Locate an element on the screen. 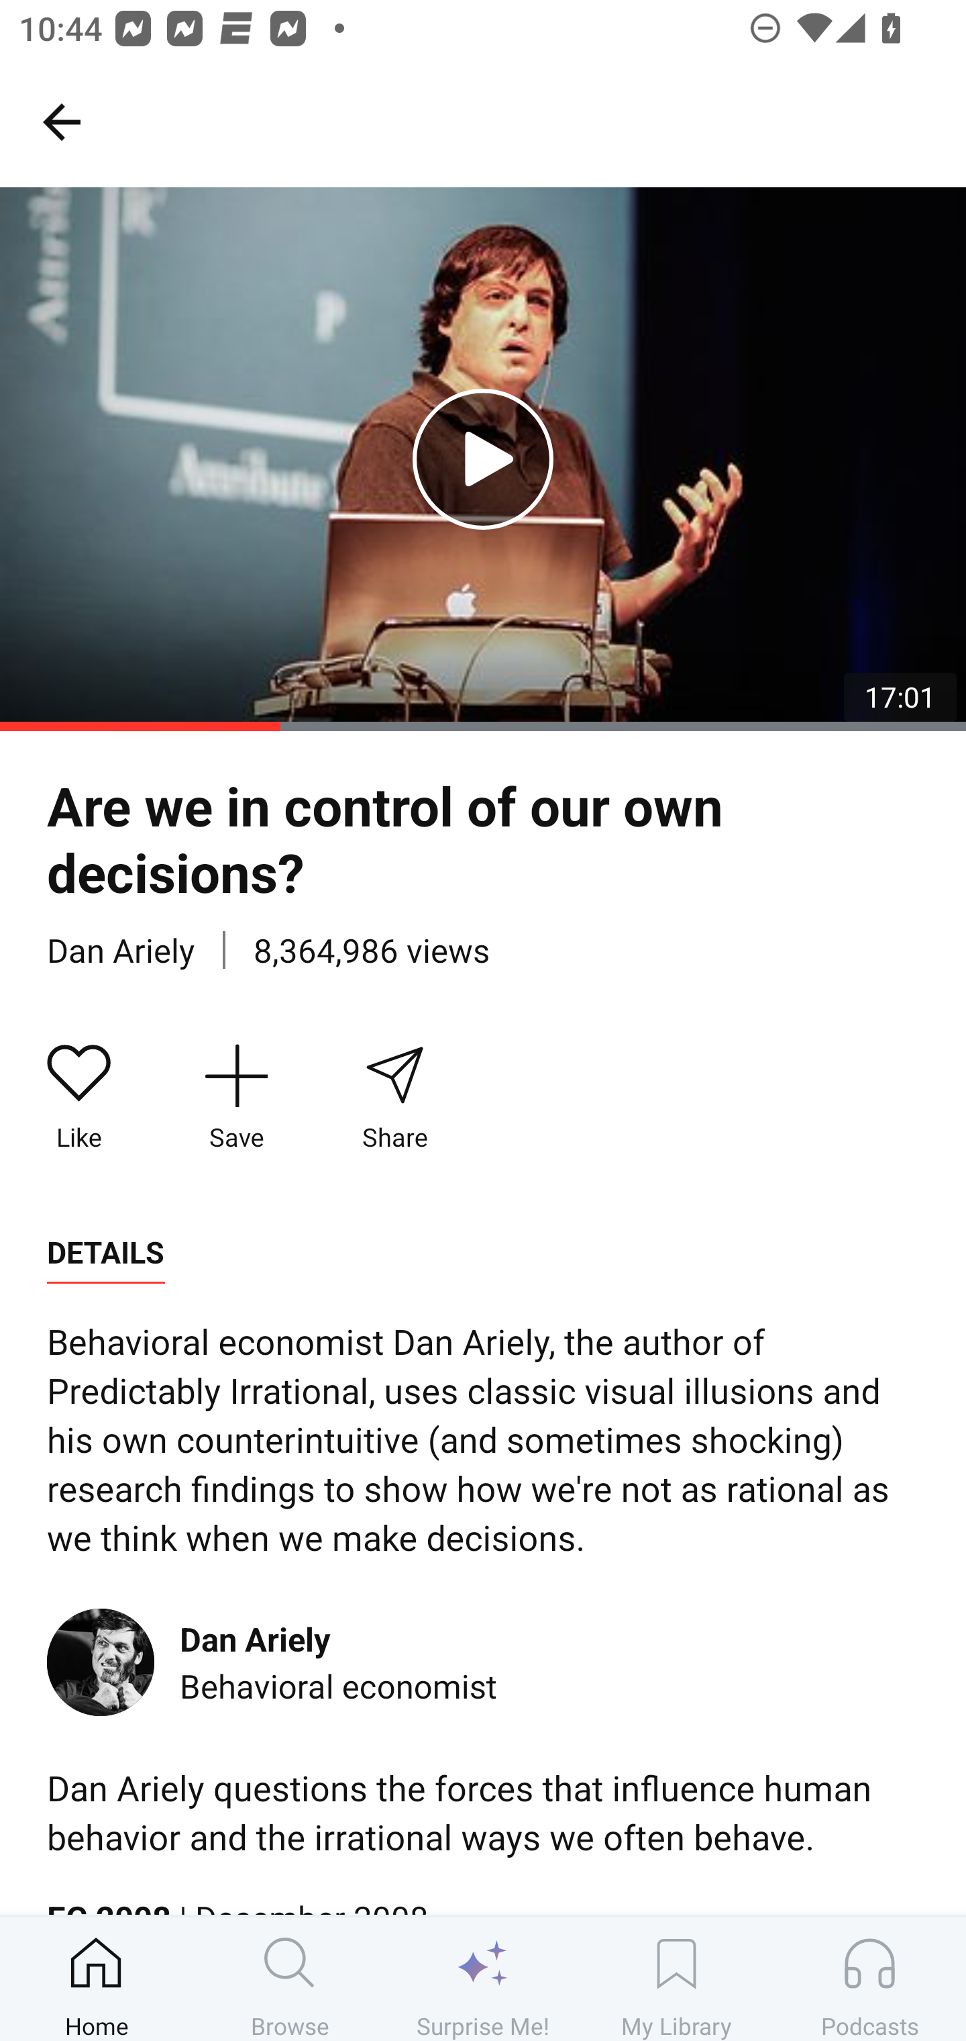  Share is located at coordinates (394, 1098).